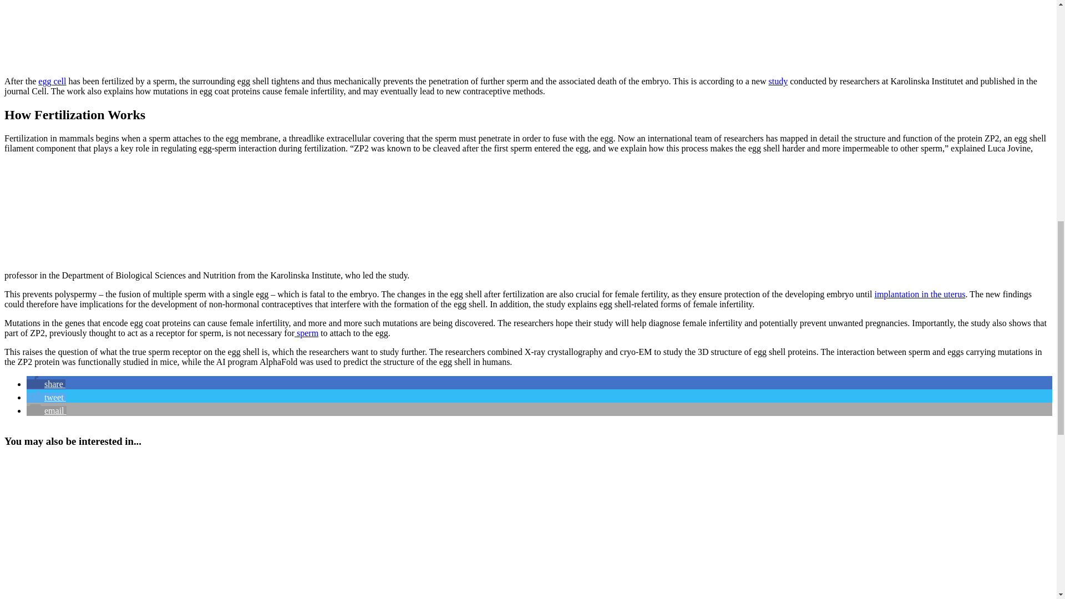  What do you see at coordinates (45, 384) in the screenshot?
I see `Share on Facebook` at bounding box center [45, 384].